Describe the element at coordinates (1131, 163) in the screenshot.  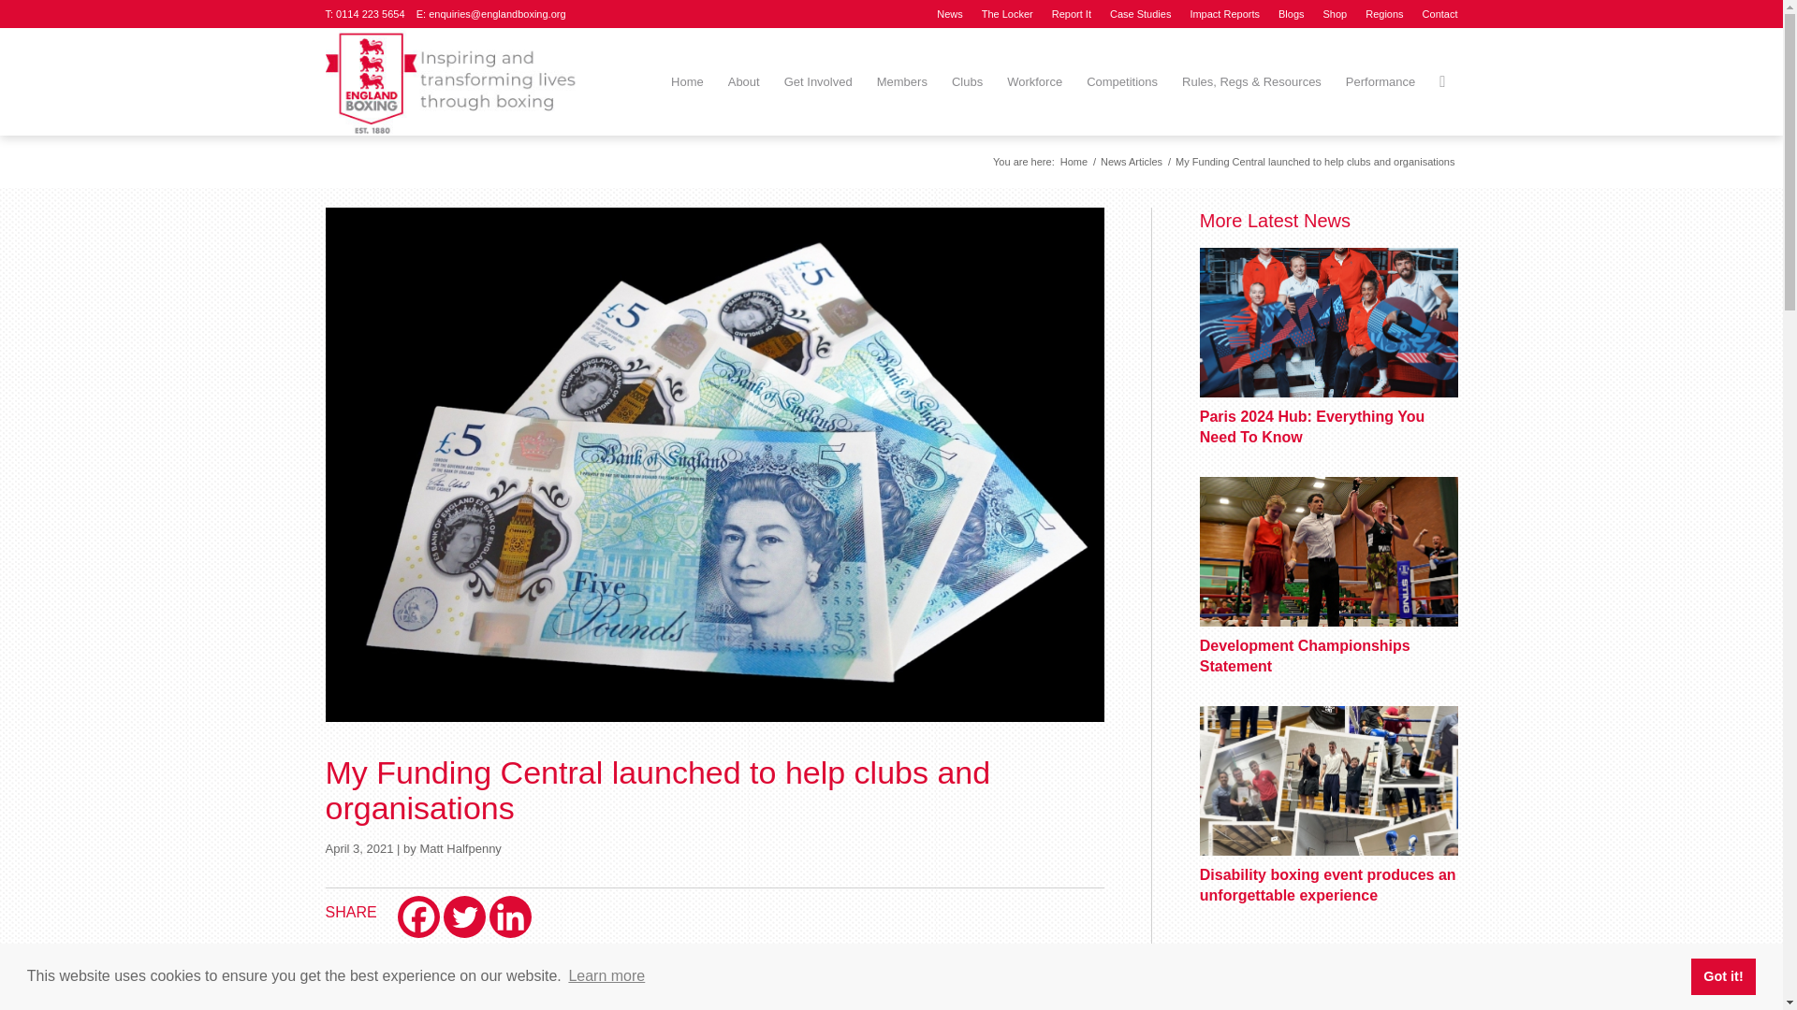
I see `News Articles` at that location.